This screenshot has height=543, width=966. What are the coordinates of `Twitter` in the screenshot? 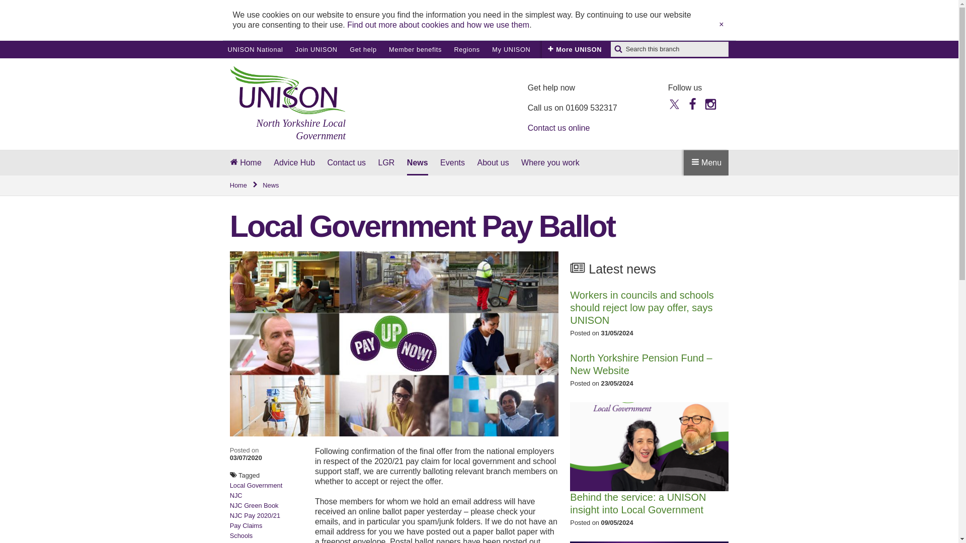 It's located at (674, 104).